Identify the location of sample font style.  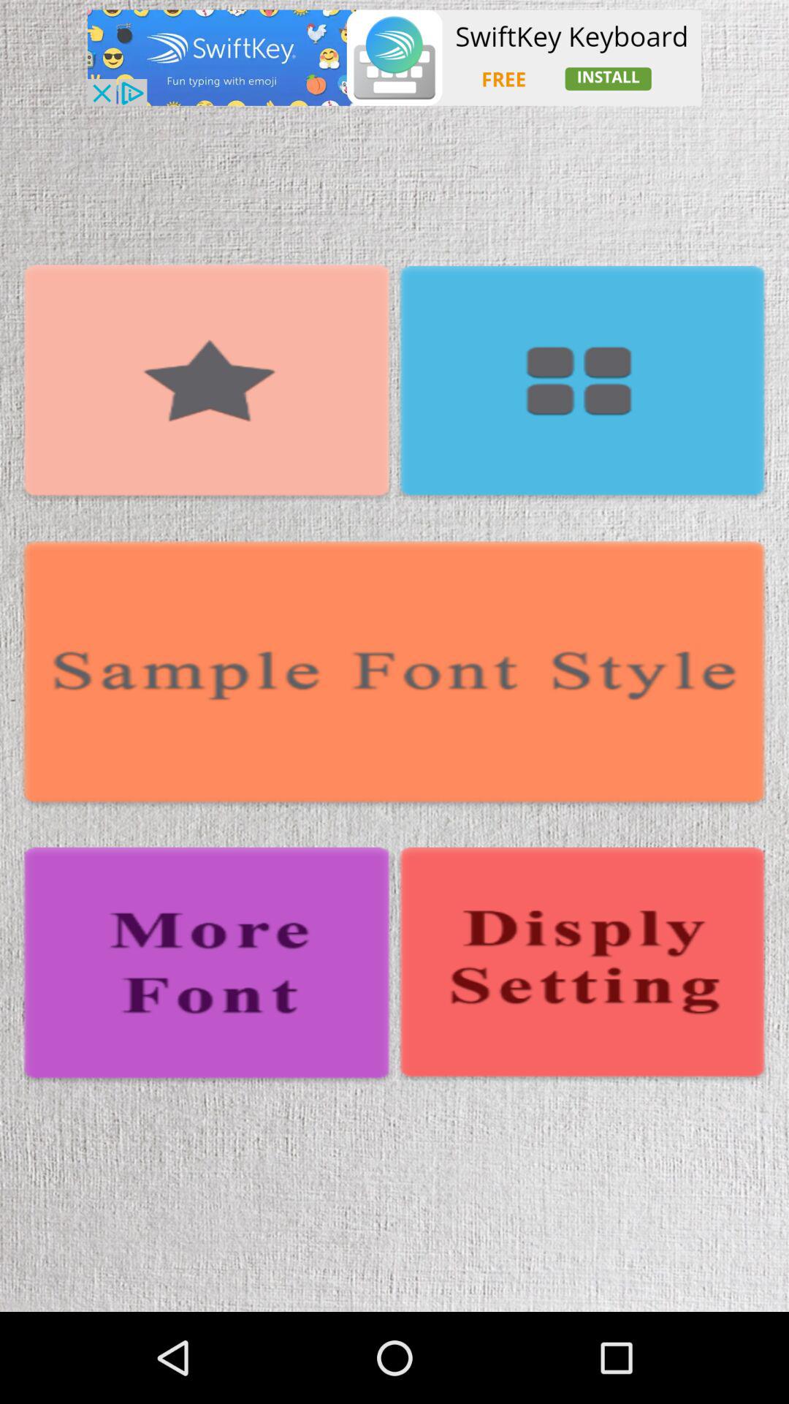
(394, 675).